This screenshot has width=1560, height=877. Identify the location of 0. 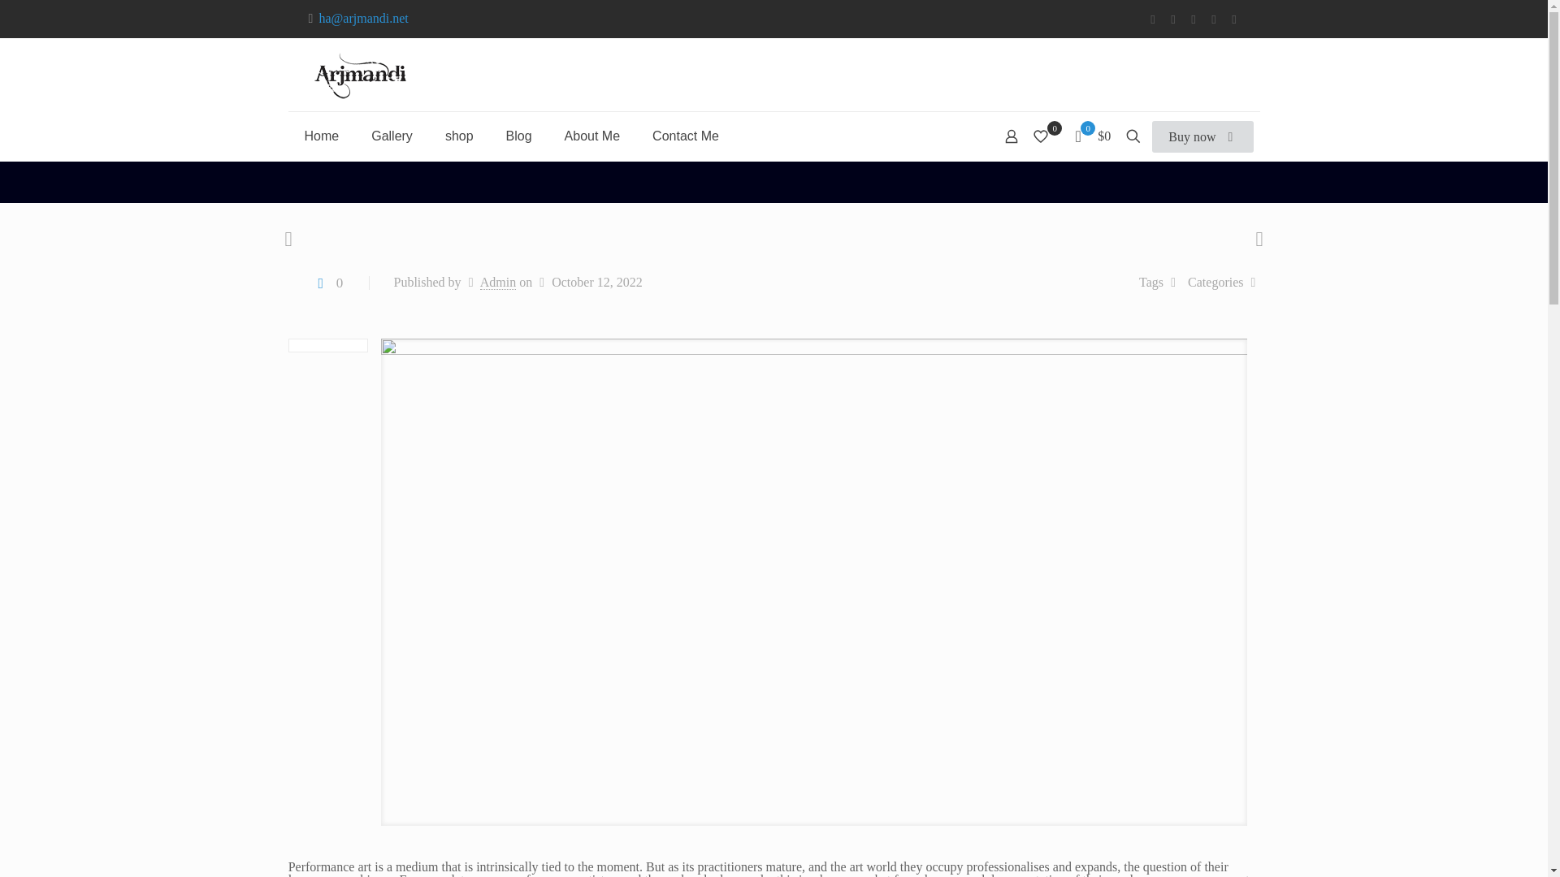
(328, 283).